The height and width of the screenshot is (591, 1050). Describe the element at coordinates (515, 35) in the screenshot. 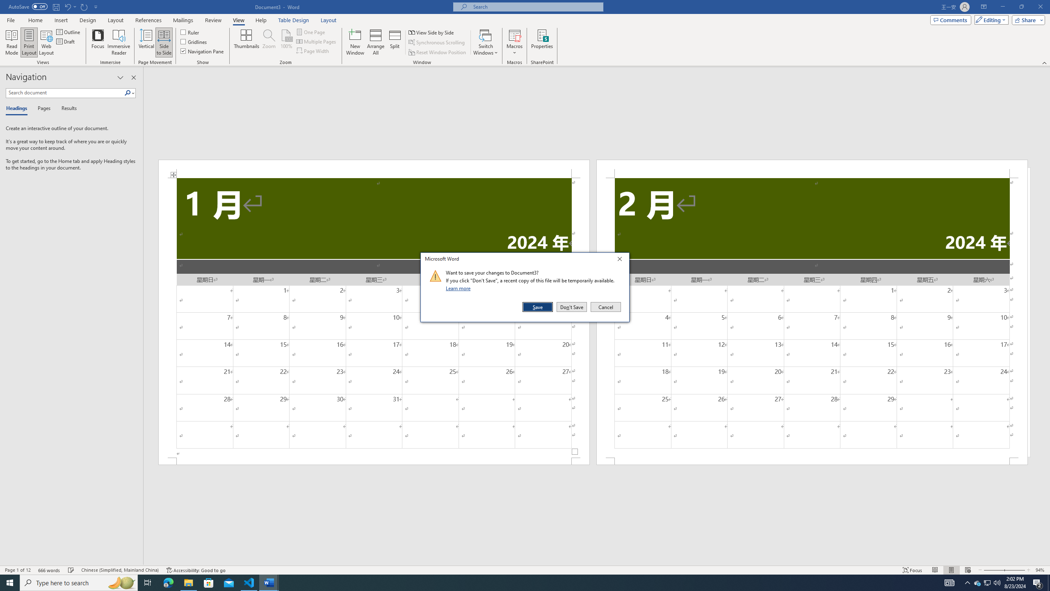

I see `View Macros` at that location.